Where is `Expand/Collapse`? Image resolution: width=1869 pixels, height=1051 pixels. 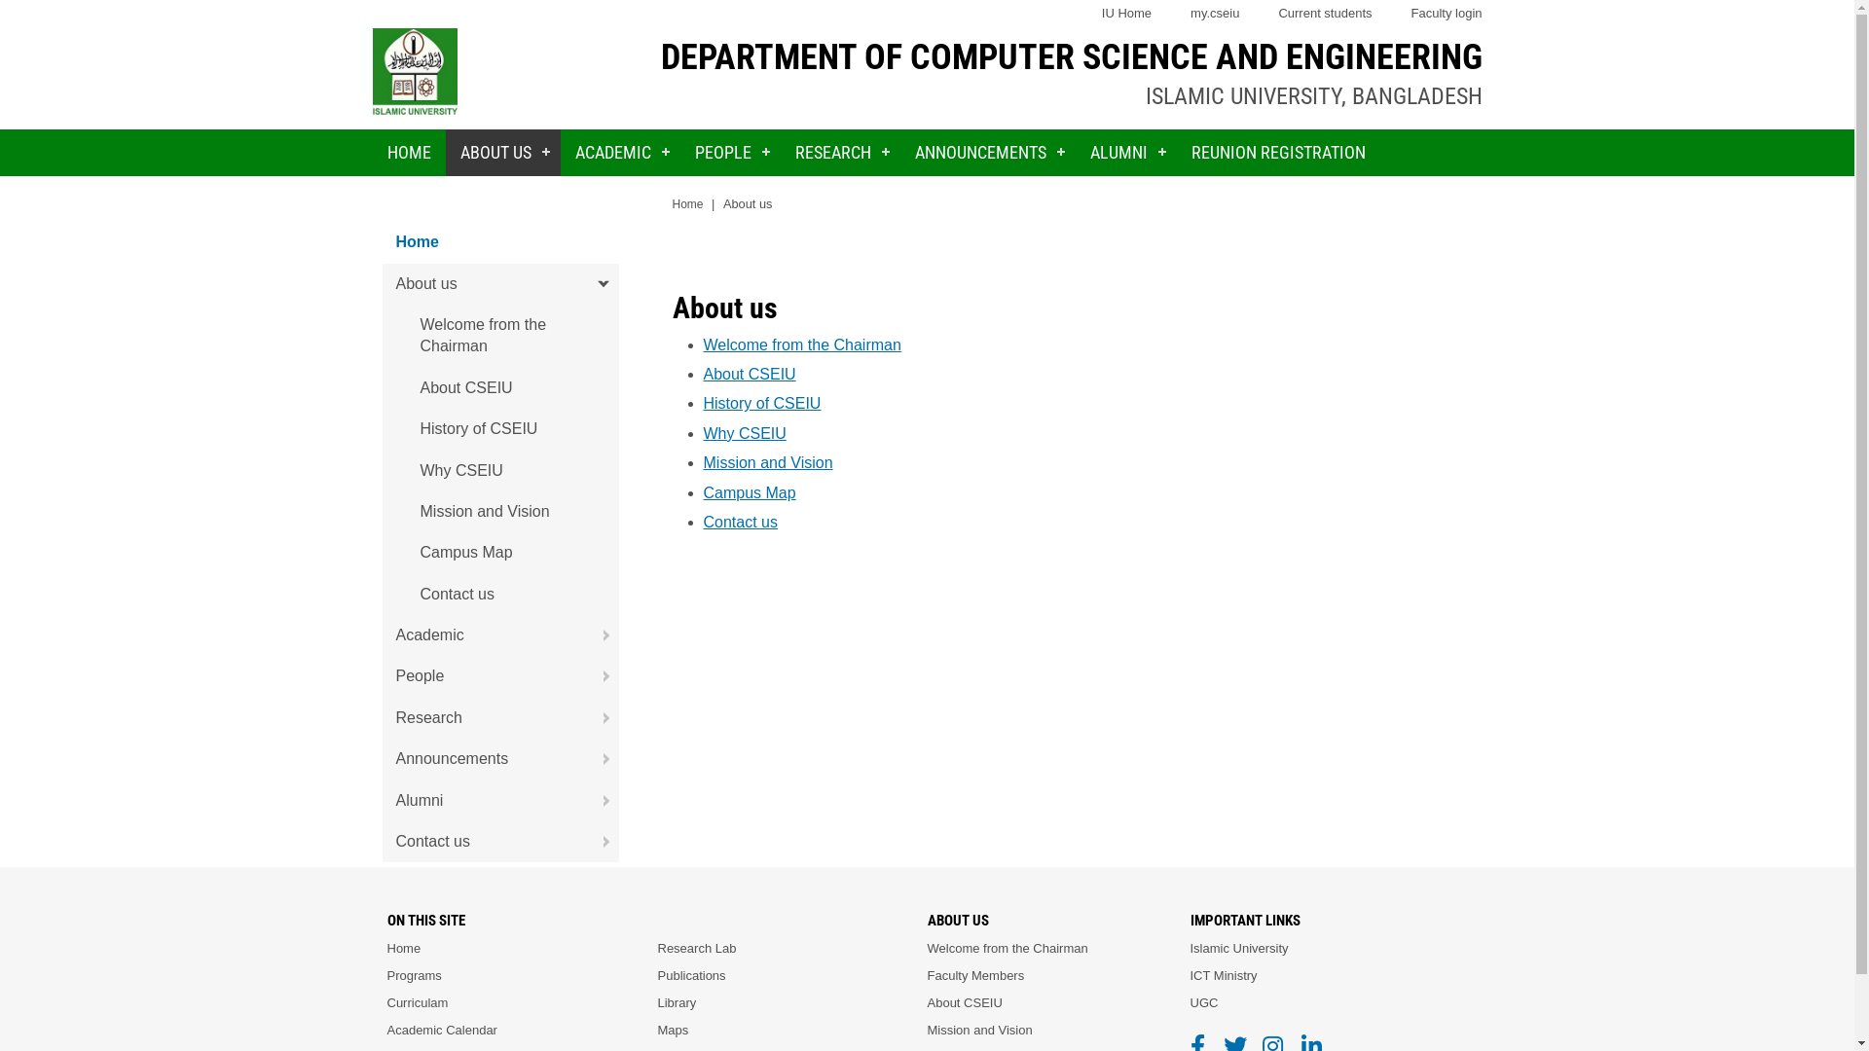
Expand/Collapse is located at coordinates (598, 842).